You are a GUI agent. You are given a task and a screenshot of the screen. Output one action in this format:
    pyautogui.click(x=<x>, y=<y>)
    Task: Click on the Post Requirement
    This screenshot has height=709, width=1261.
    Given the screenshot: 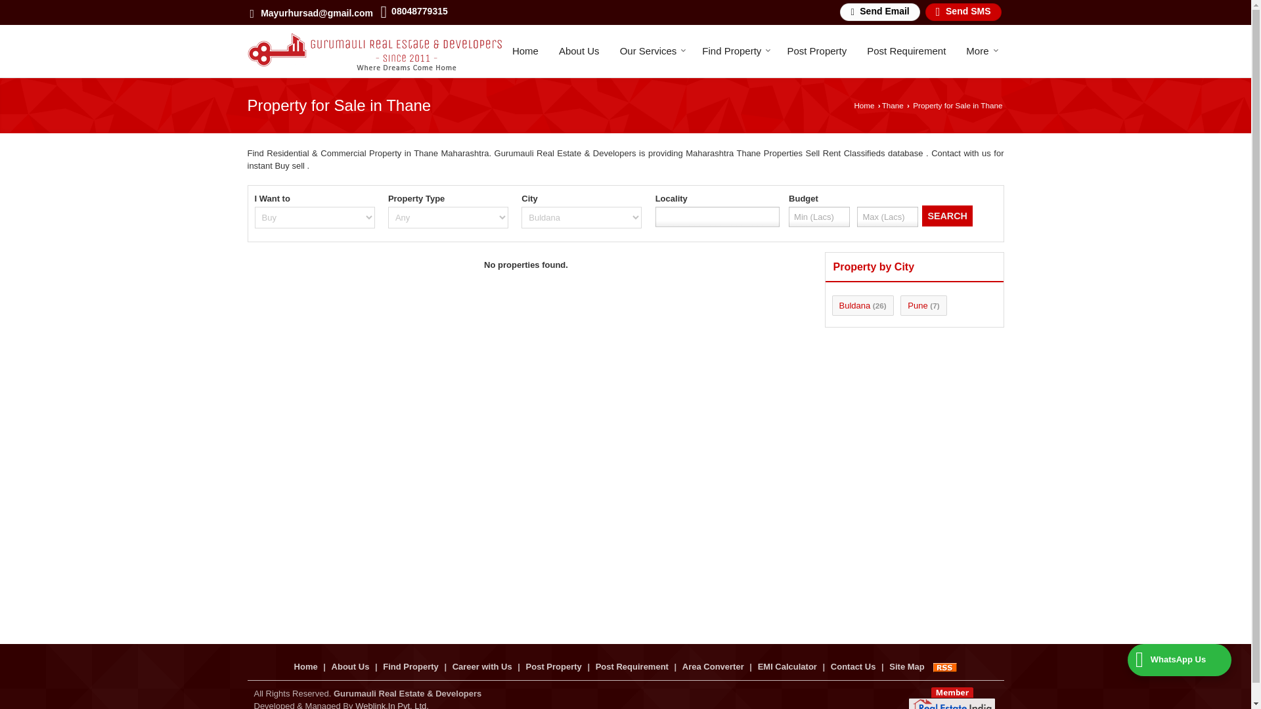 What is the action you would take?
    pyautogui.click(x=906, y=51)
    